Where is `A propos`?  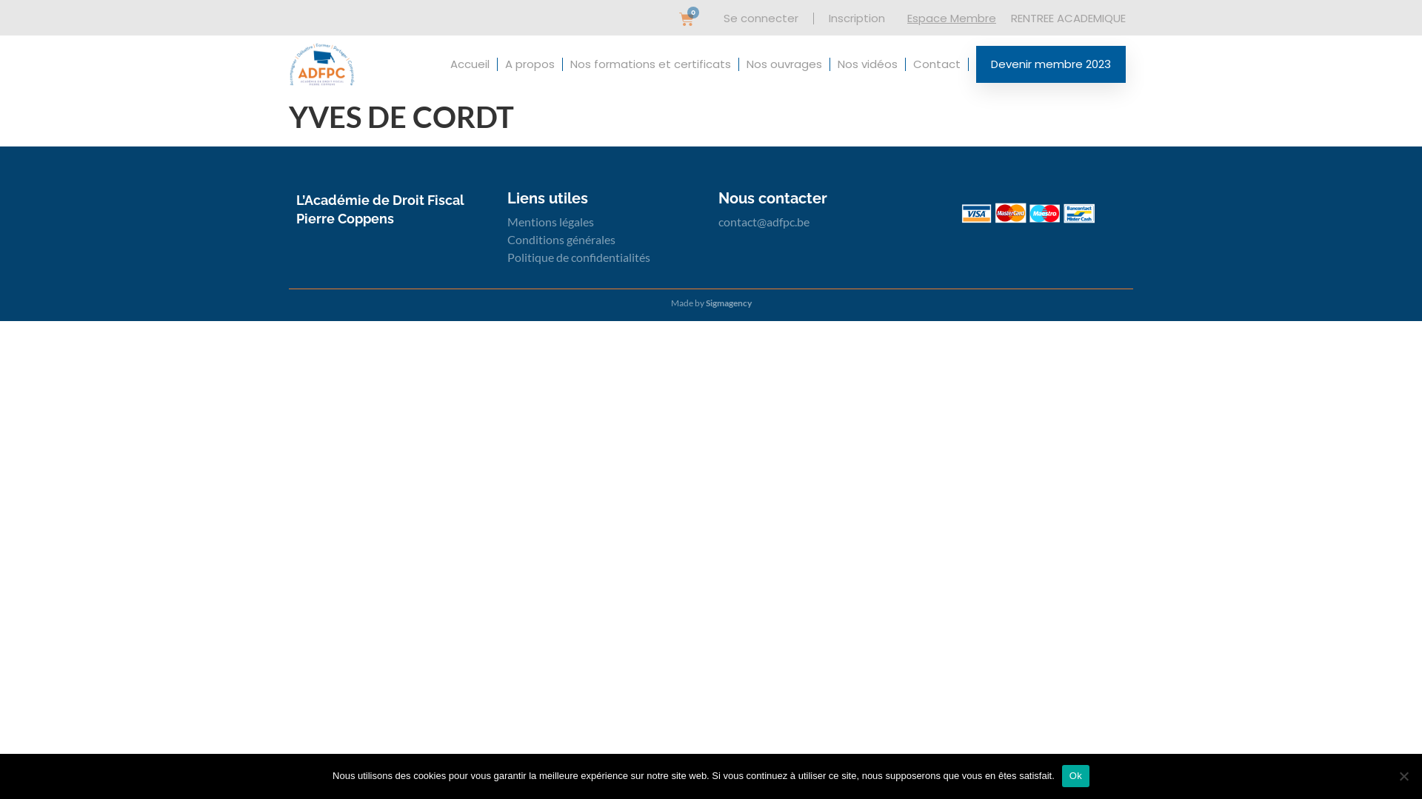 A propos is located at coordinates (530, 64).